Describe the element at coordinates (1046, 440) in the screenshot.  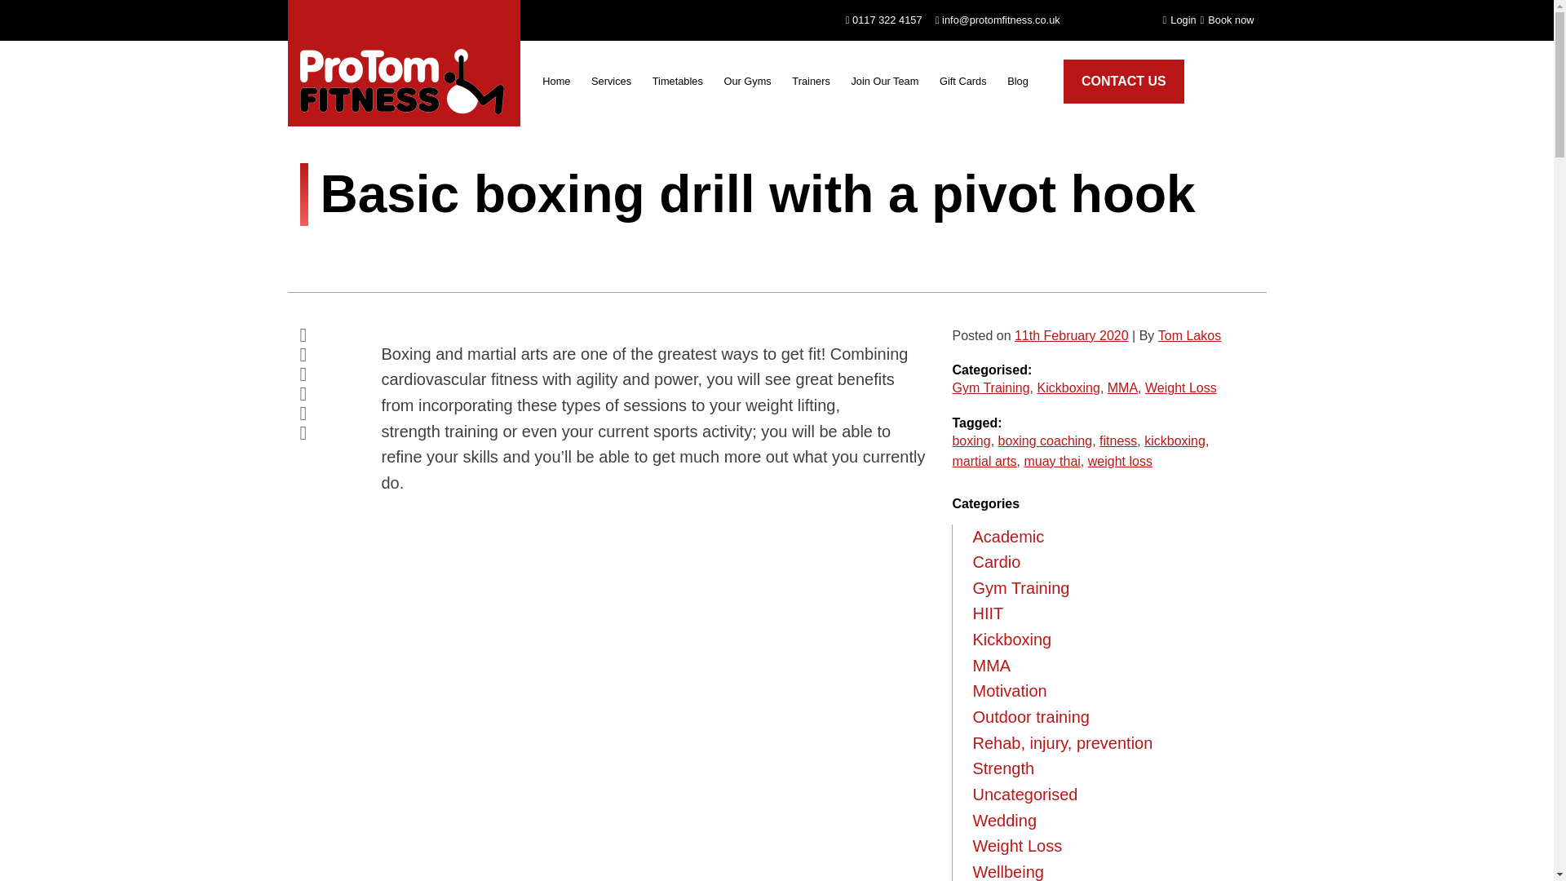
I see `boxing coaching` at that location.